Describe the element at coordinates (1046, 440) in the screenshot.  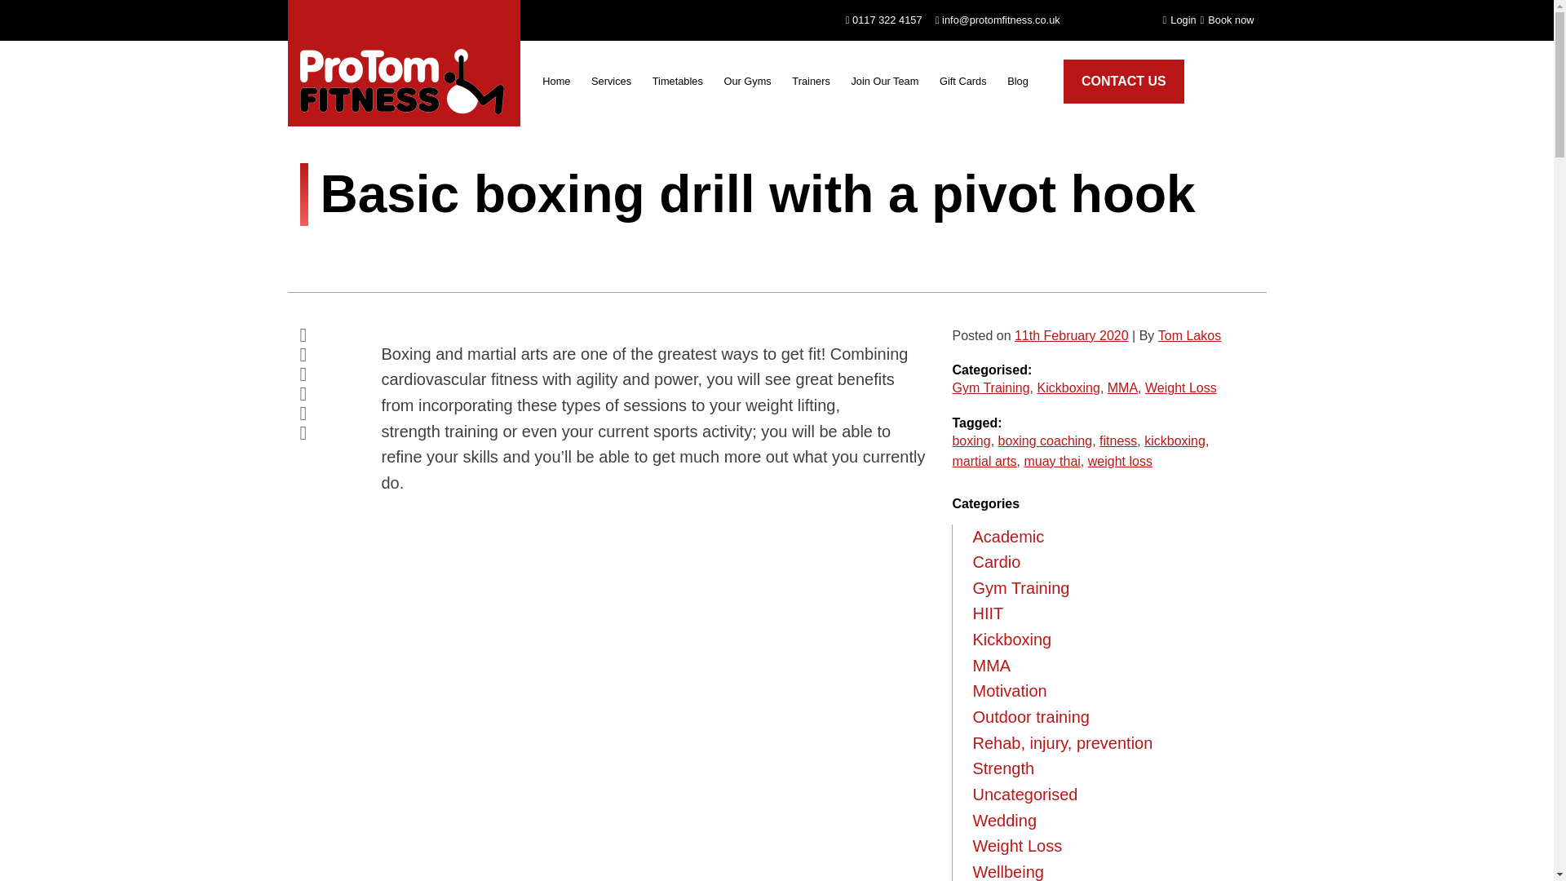
I see `boxing coaching` at that location.